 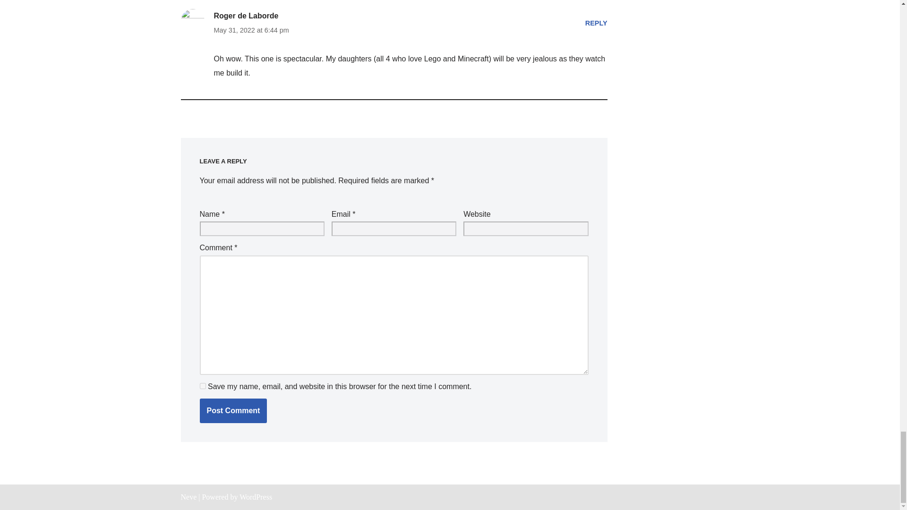 What do you see at coordinates (256, 497) in the screenshot?
I see `WordPress` at bounding box center [256, 497].